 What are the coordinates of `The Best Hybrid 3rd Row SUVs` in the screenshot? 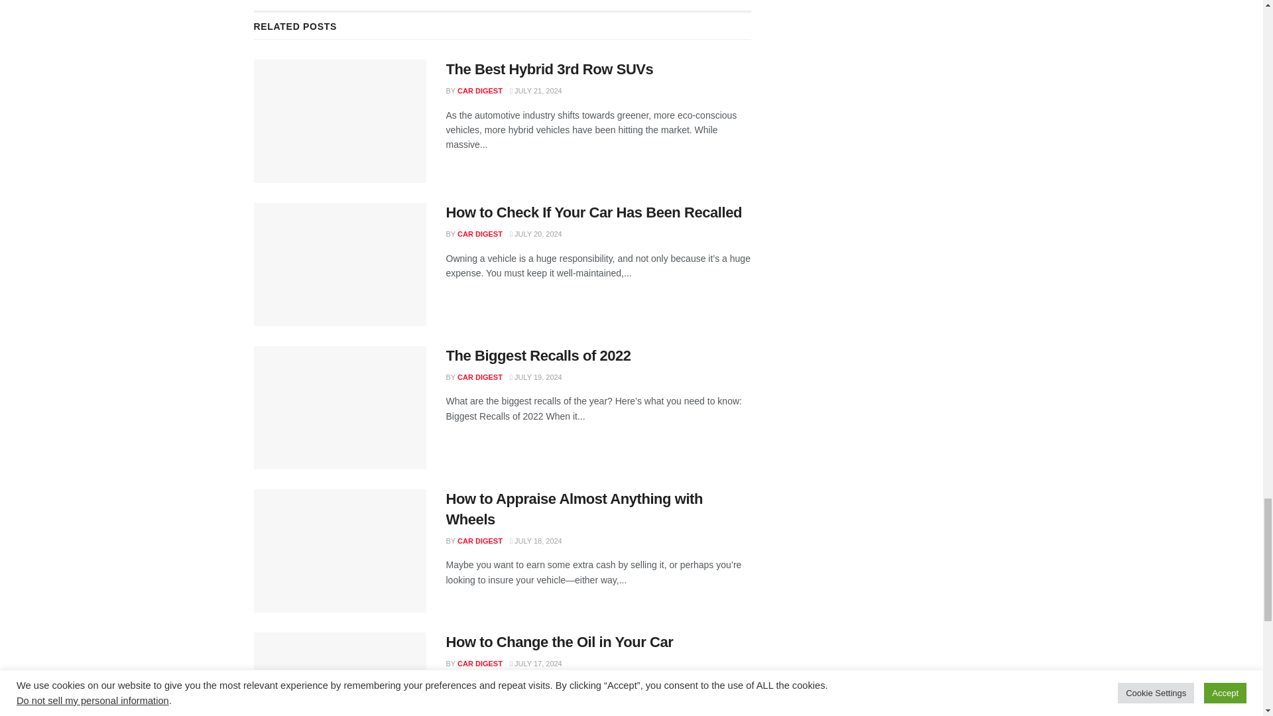 It's located at (549, 69).